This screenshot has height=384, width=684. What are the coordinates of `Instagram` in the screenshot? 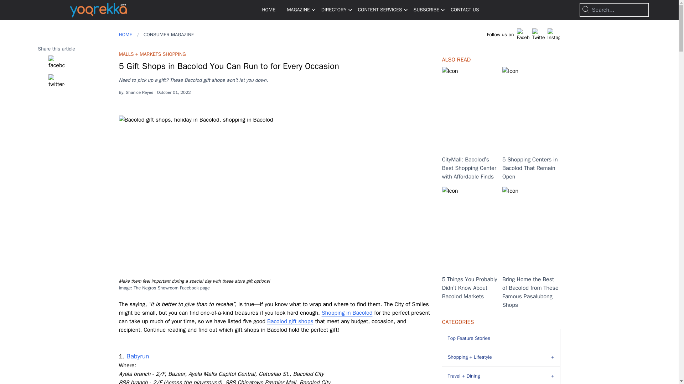 It's located at (553, 34).